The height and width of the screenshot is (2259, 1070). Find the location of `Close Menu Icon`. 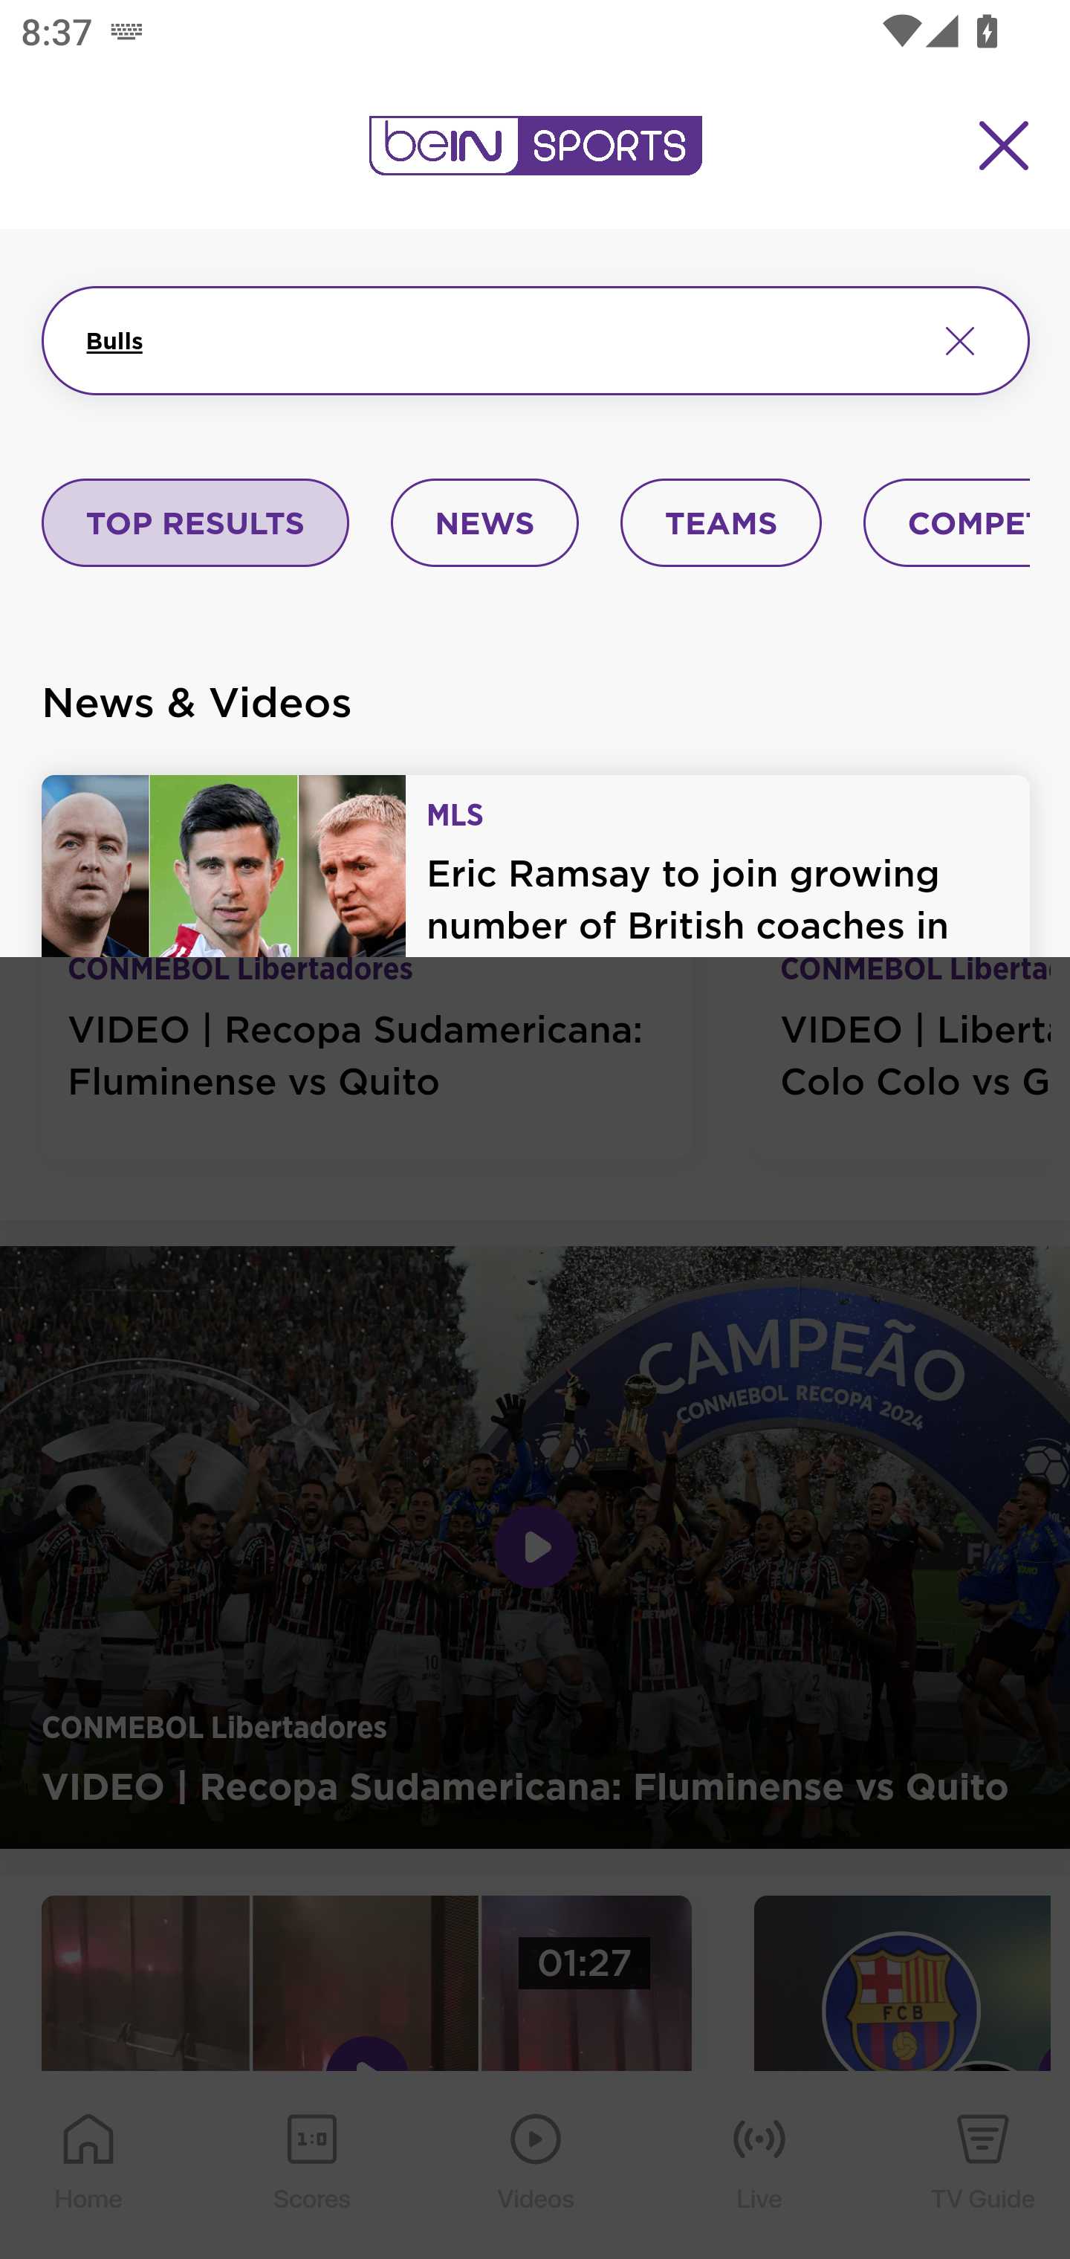

Close Menu Icon is located at coordinates (1005, 146).